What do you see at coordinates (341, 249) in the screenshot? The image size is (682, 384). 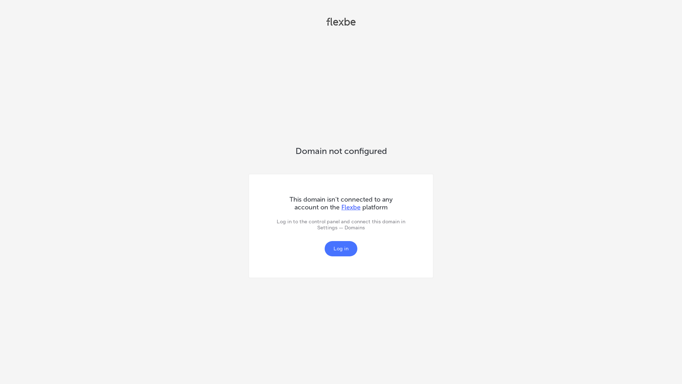 I see `Log in` at bounding box center [341, 249].